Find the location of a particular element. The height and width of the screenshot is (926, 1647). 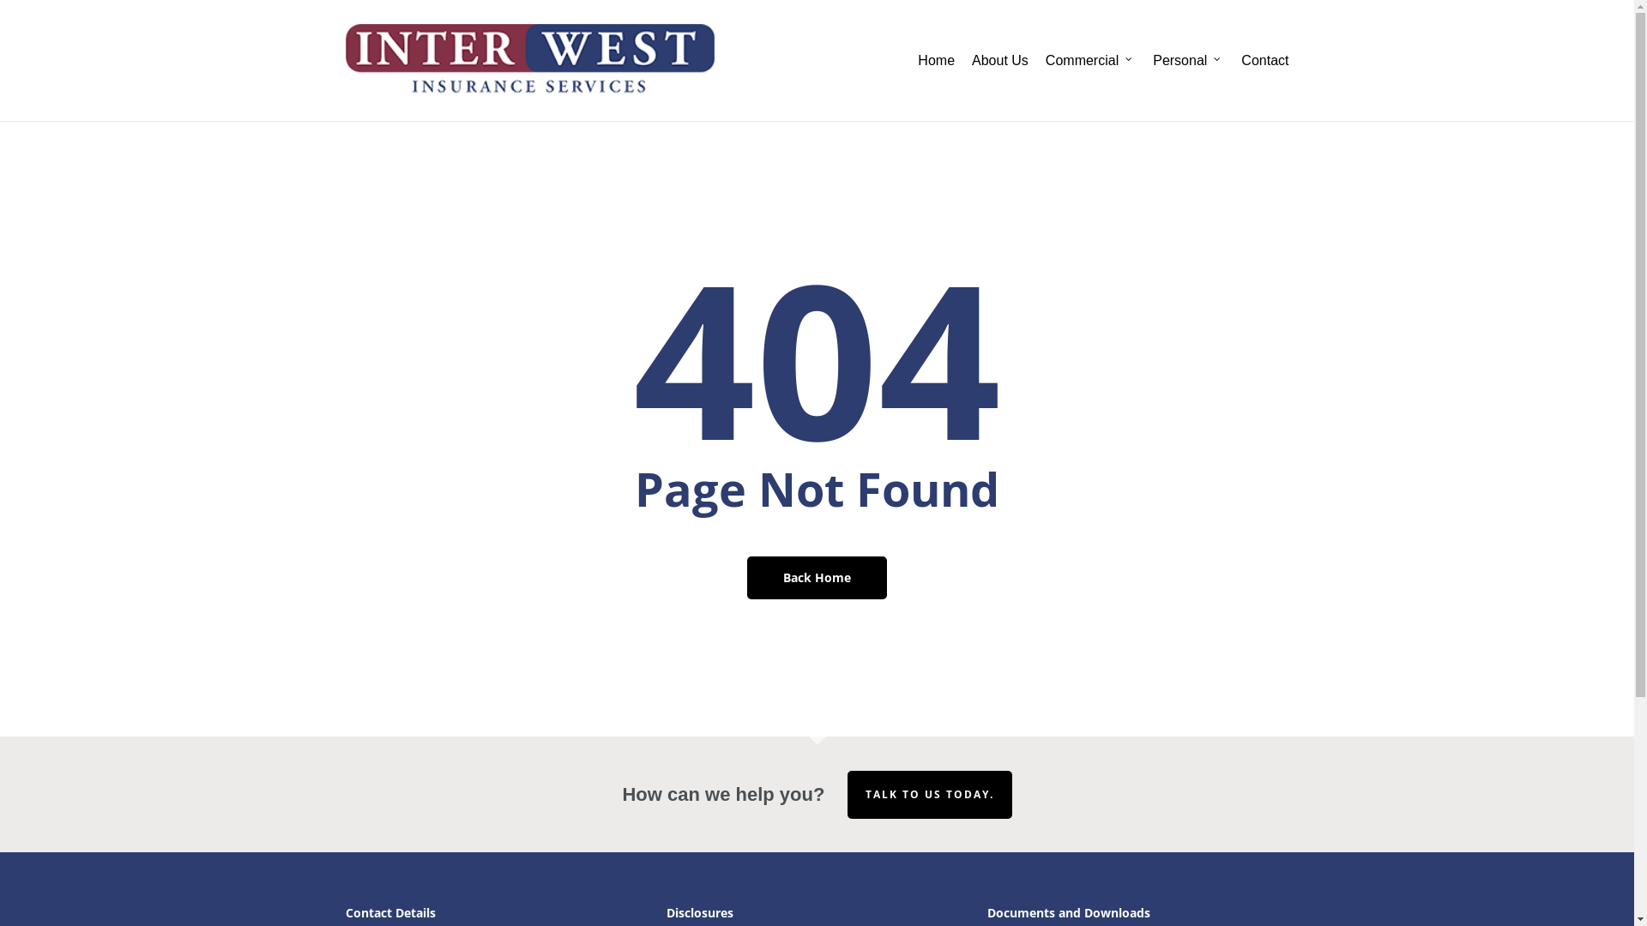

TALK TO US TODAY. is located at coordinates (930, 795).